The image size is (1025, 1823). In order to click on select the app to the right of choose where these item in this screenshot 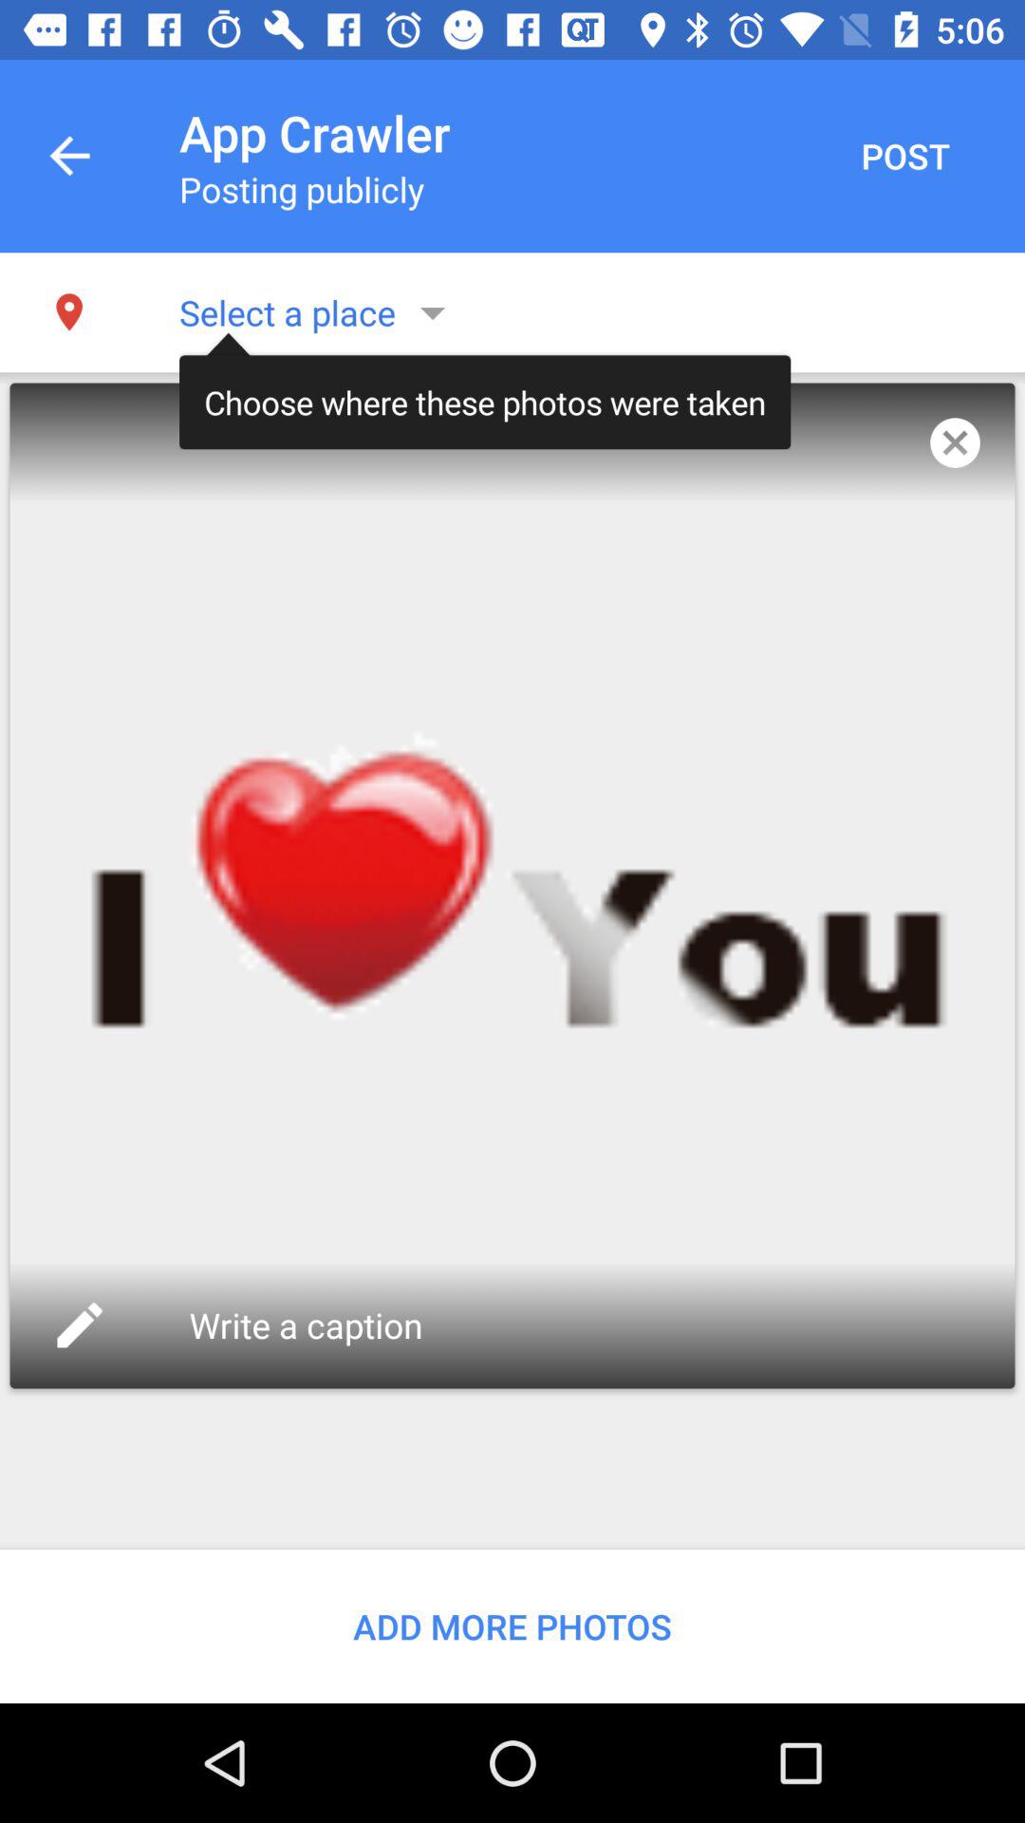, I will do `click(955, 442)`.